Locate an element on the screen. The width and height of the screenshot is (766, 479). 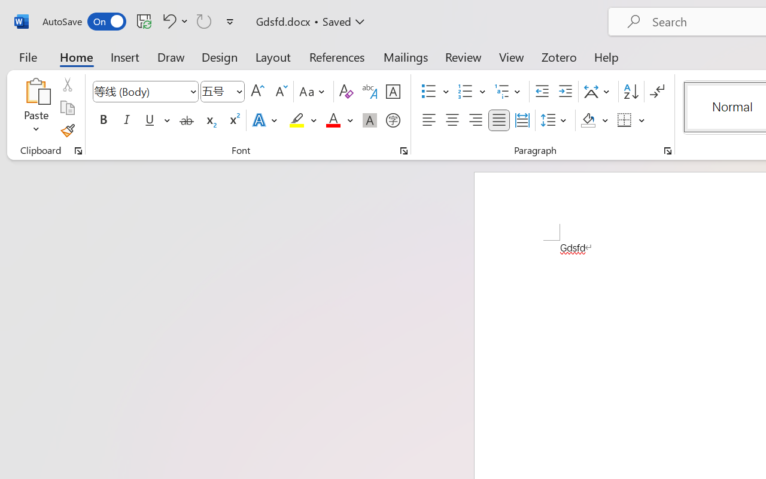
Can't Repeat is located at coordinates (204, 21).